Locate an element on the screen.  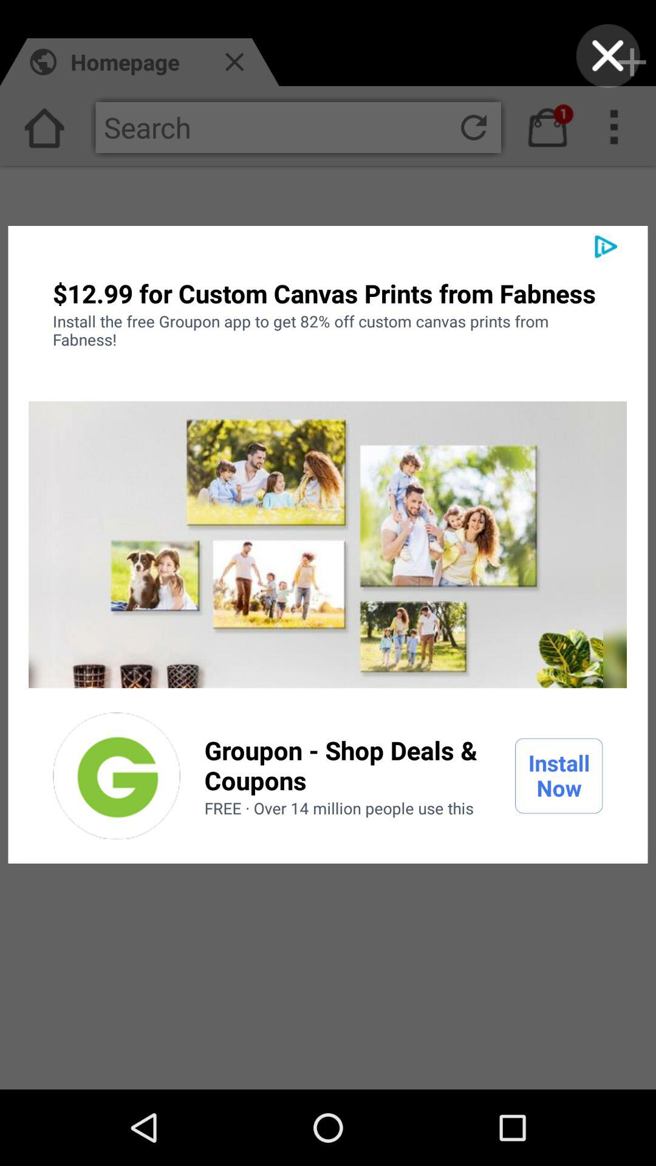
close the page is located at coordinates (607, 56).